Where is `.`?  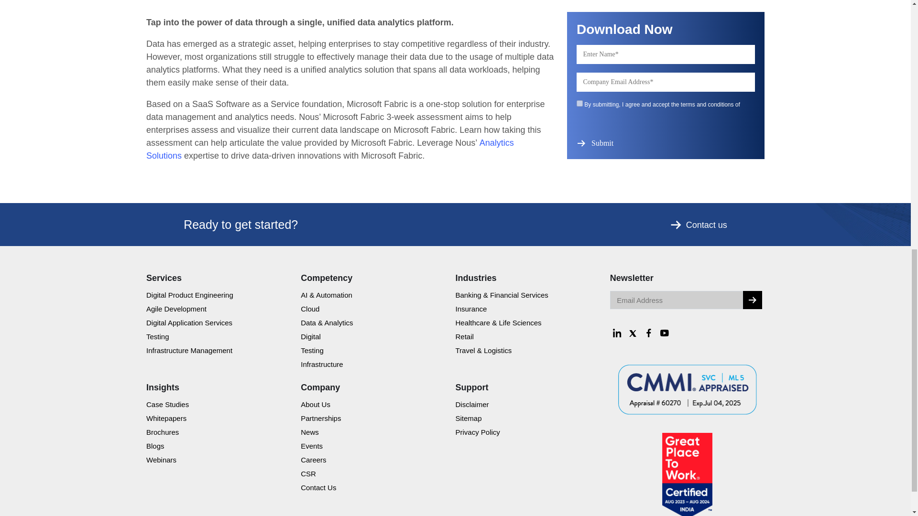 . is located at coordinates (752, 300).